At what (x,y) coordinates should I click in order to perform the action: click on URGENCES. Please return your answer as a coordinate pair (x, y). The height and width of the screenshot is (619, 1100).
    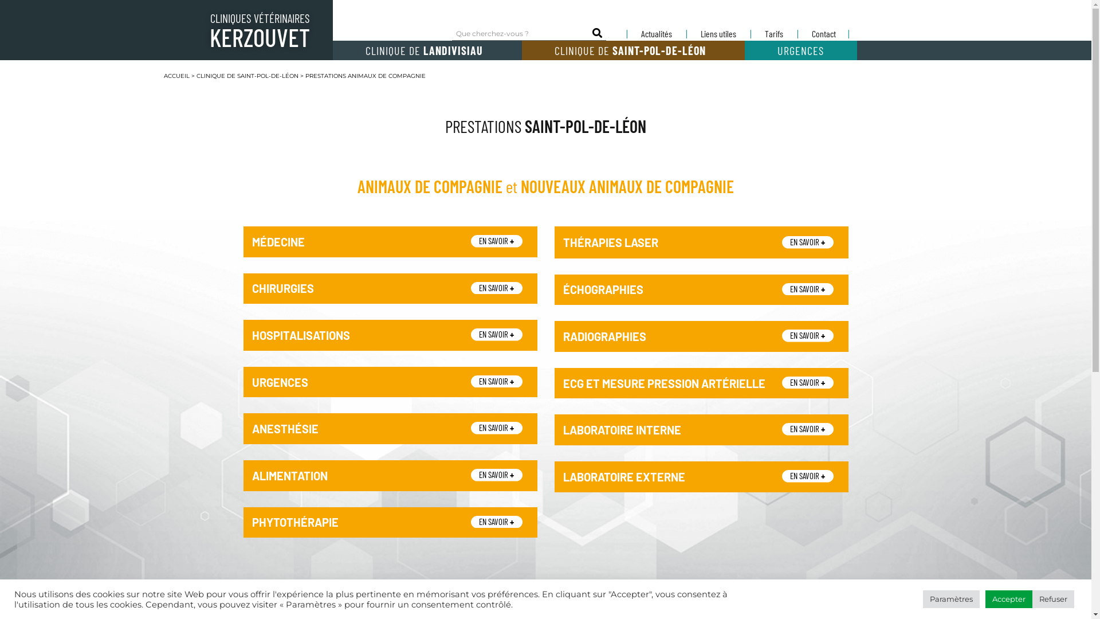
    Looking at the image, I should click on (280, 382).